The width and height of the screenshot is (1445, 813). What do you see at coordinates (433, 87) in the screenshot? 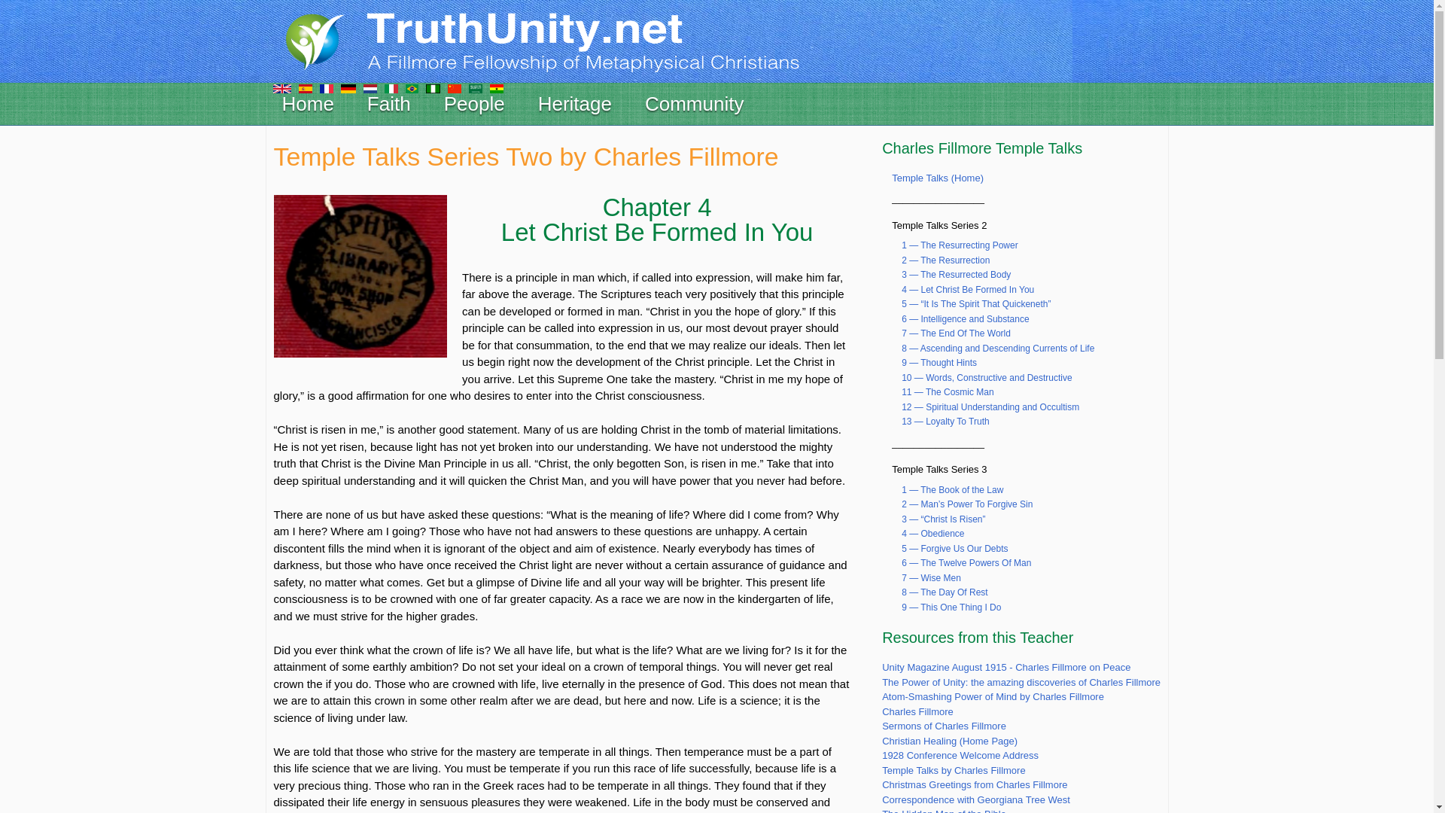
I see `Nigeria` at bounding box center [433, 87].